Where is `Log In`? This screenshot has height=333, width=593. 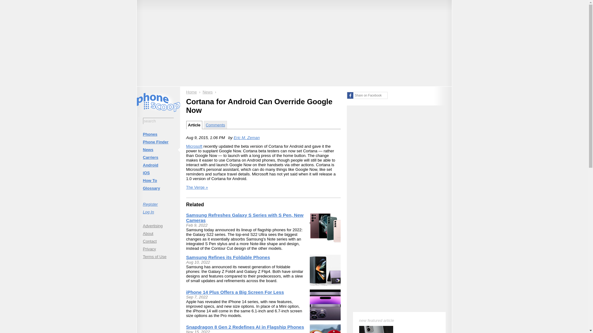
Log In is located at coordinates (158, 212).